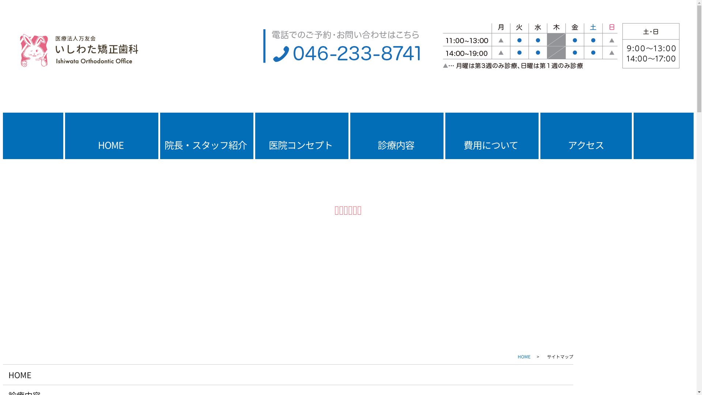 Image resolution: width=702 pixels, height=395 pixels. Describe the element at coordinates (110, 136) in the screenshot. I see `HOME` at that location.